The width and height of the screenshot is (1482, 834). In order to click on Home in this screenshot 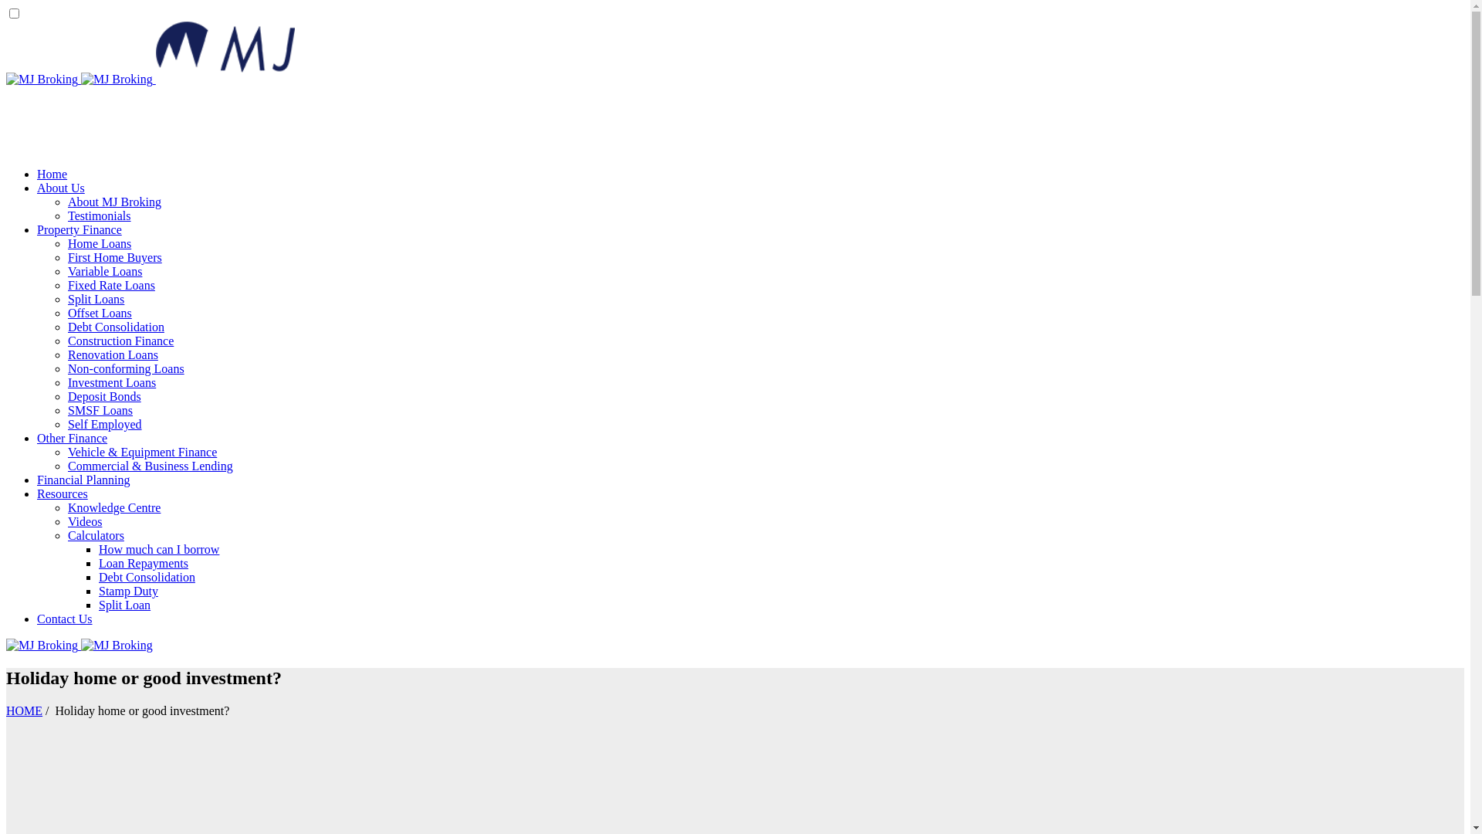, I will do `click(52, 175)`.